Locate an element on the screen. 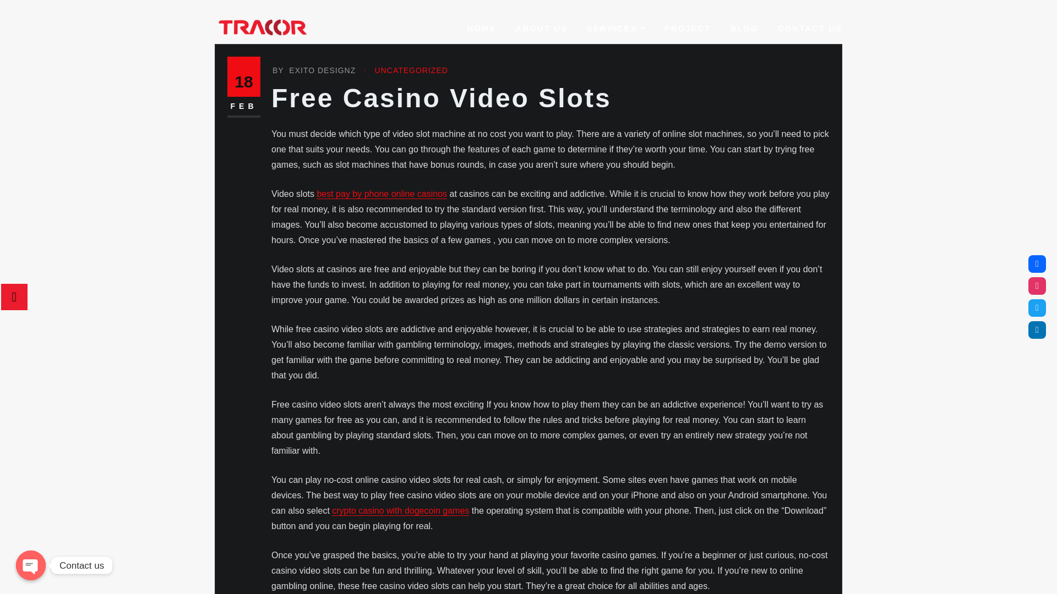 The height and width of the screenshot is (594, 1057). BLOG is located at coordinates (744, 28).